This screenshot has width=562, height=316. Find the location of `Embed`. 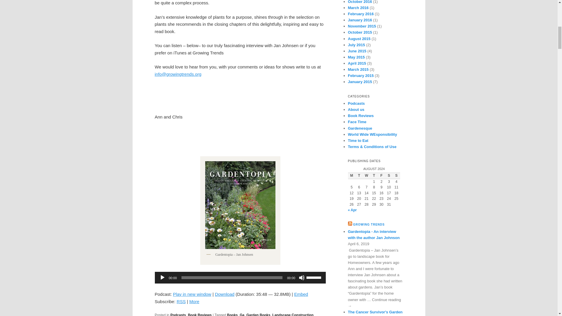

Embed is located at coordinates (301, 294).